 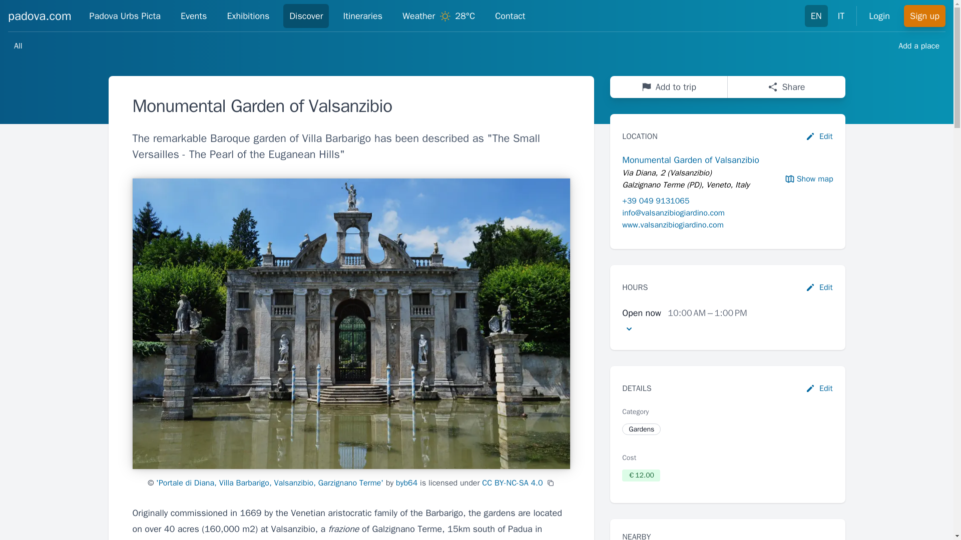 What do you see at coordinates (406, 483) in the screenshot?
I see `byb64` at bounding box center [406, 483].